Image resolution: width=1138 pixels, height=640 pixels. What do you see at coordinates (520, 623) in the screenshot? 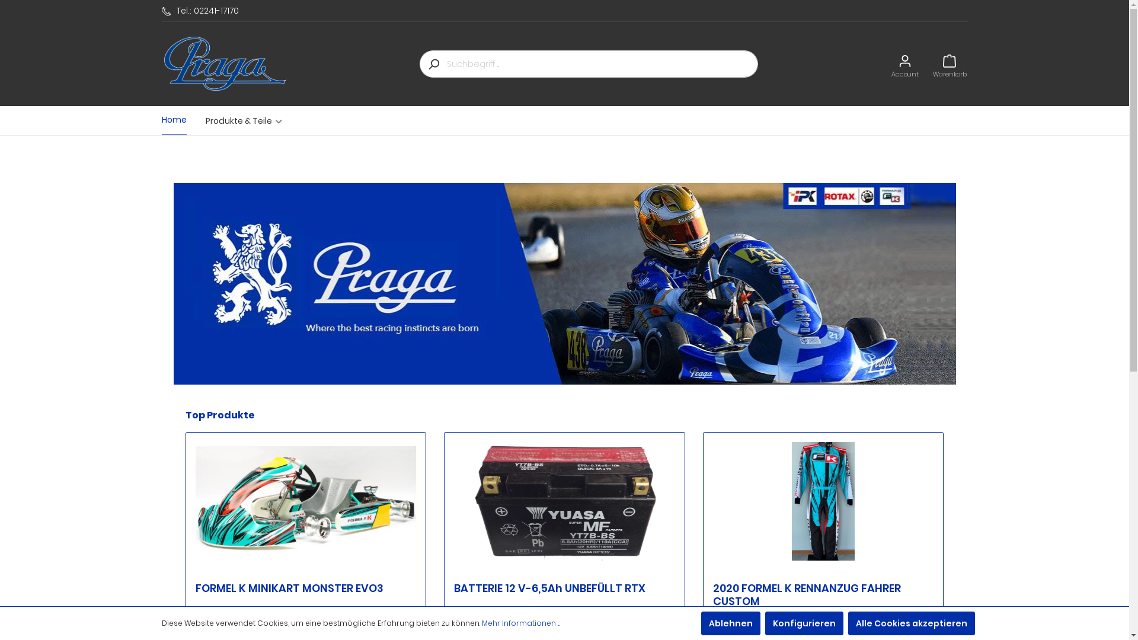
I see `Mehr Informationen ...` at bounding box center [520, 623].